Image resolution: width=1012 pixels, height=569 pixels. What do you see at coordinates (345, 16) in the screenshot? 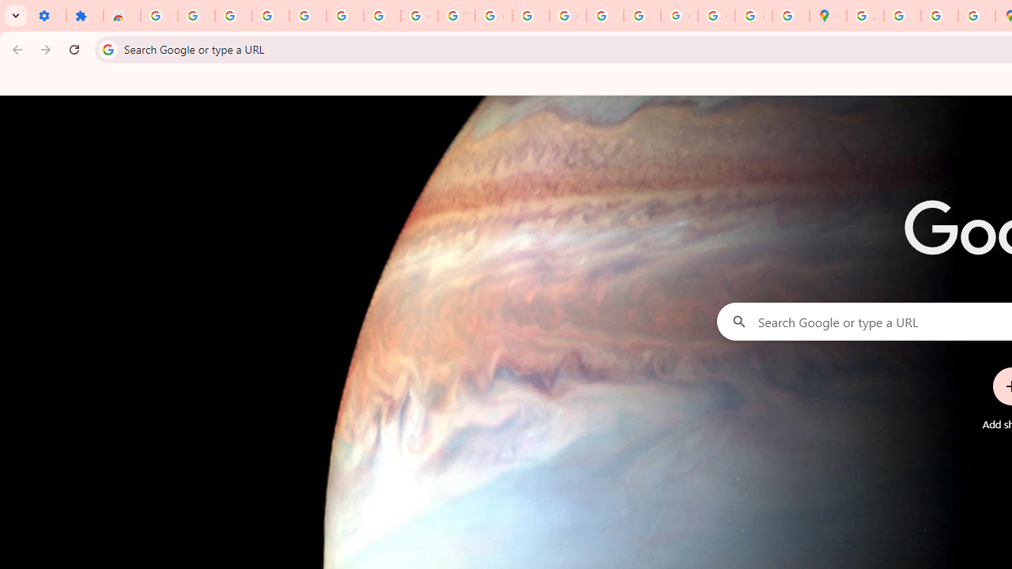
I see `Sign in - Google Accounts` at bounding box center [345, 16].